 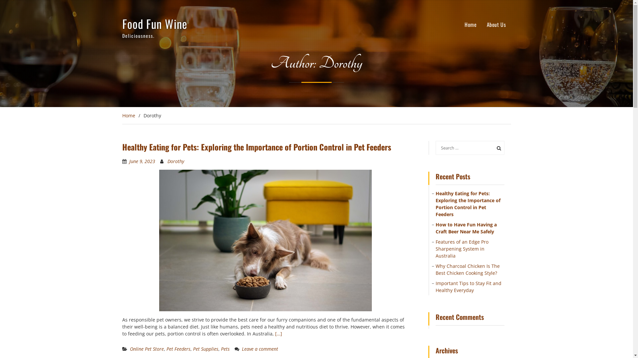 I want to click on About Us, so click(x=496, y=25).